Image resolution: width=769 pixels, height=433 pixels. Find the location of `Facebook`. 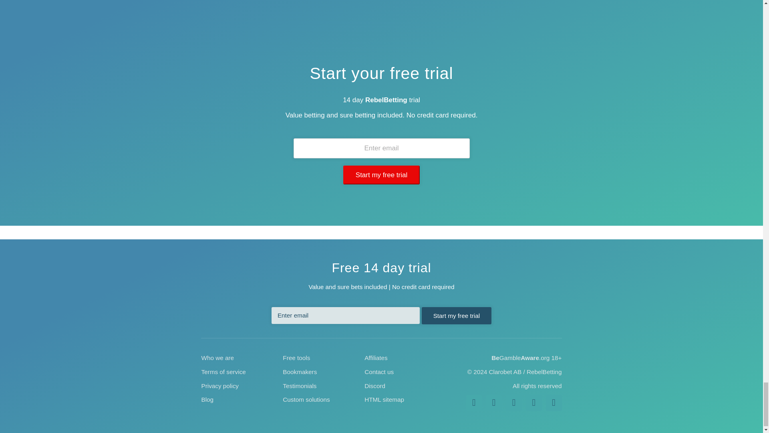

Facebook is located at coordinates (474, 398).